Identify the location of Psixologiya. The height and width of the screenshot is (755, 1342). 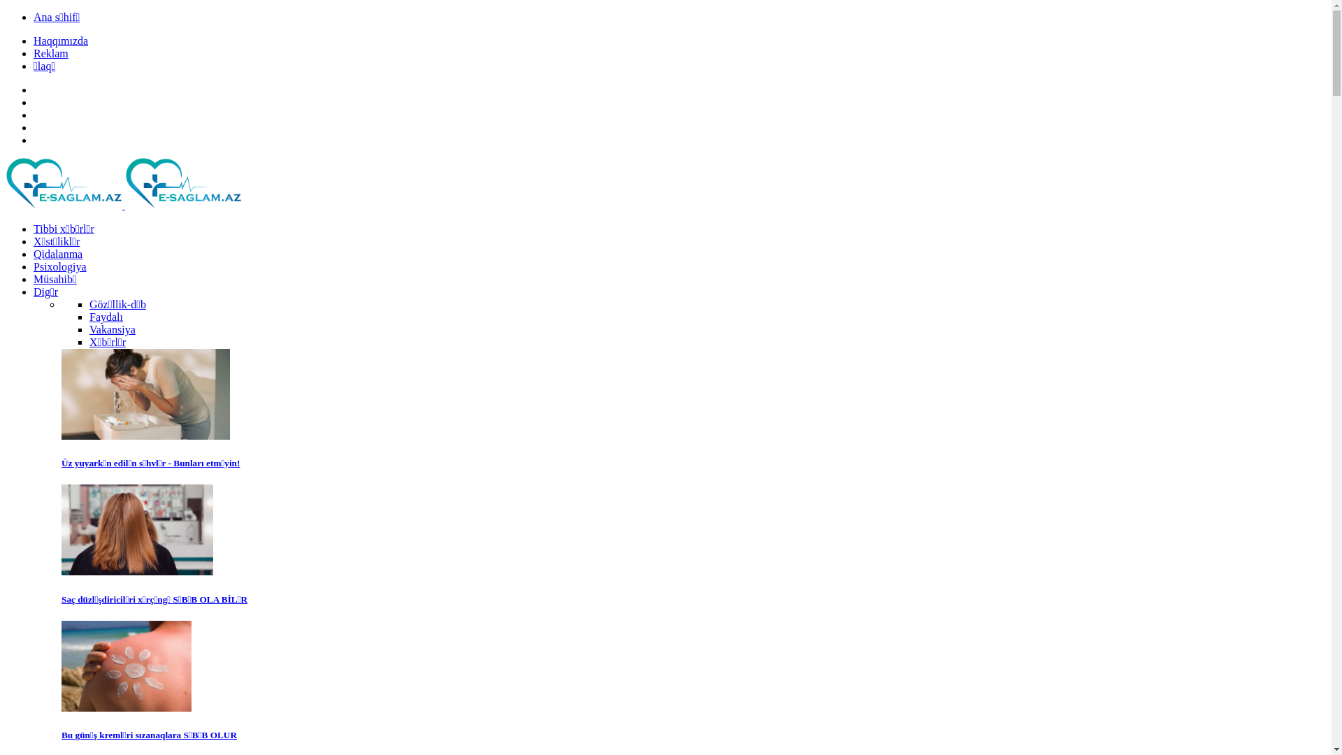
(60, 267).